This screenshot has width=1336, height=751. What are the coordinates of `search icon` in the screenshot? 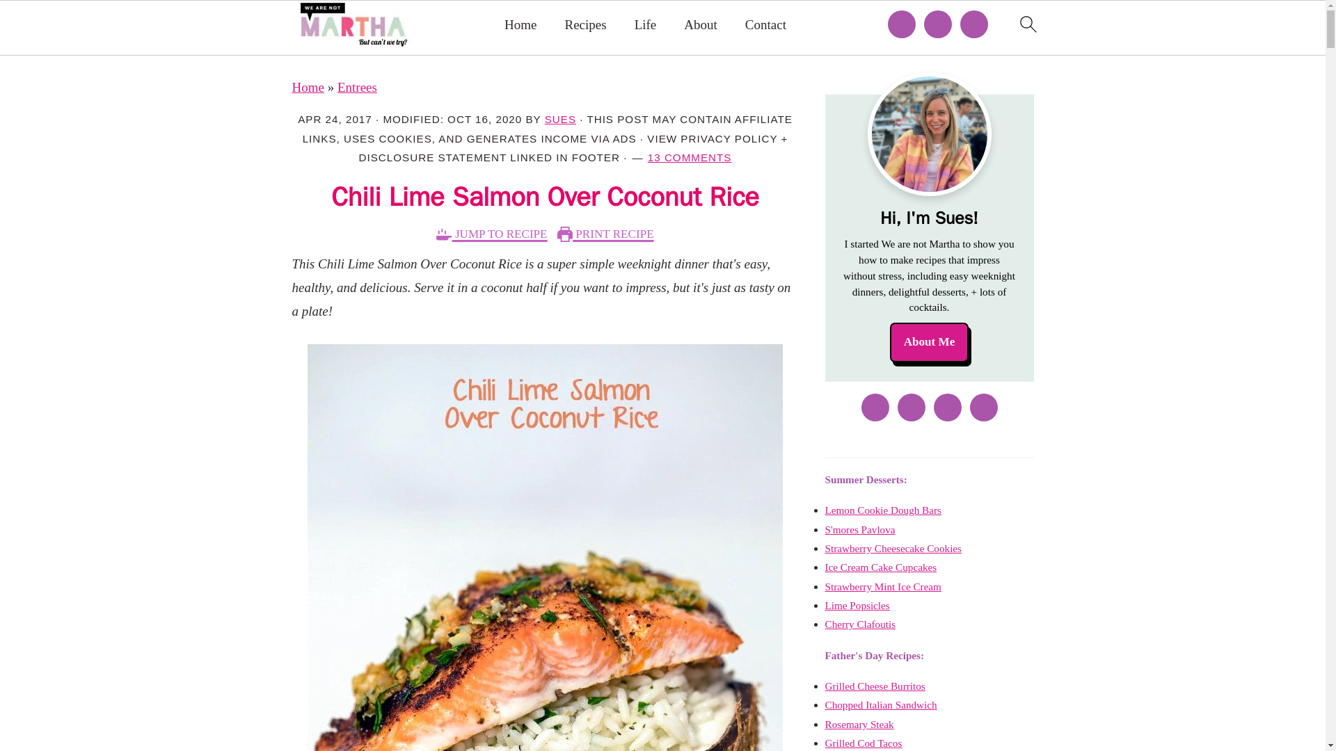 It's located at (1027, 24).